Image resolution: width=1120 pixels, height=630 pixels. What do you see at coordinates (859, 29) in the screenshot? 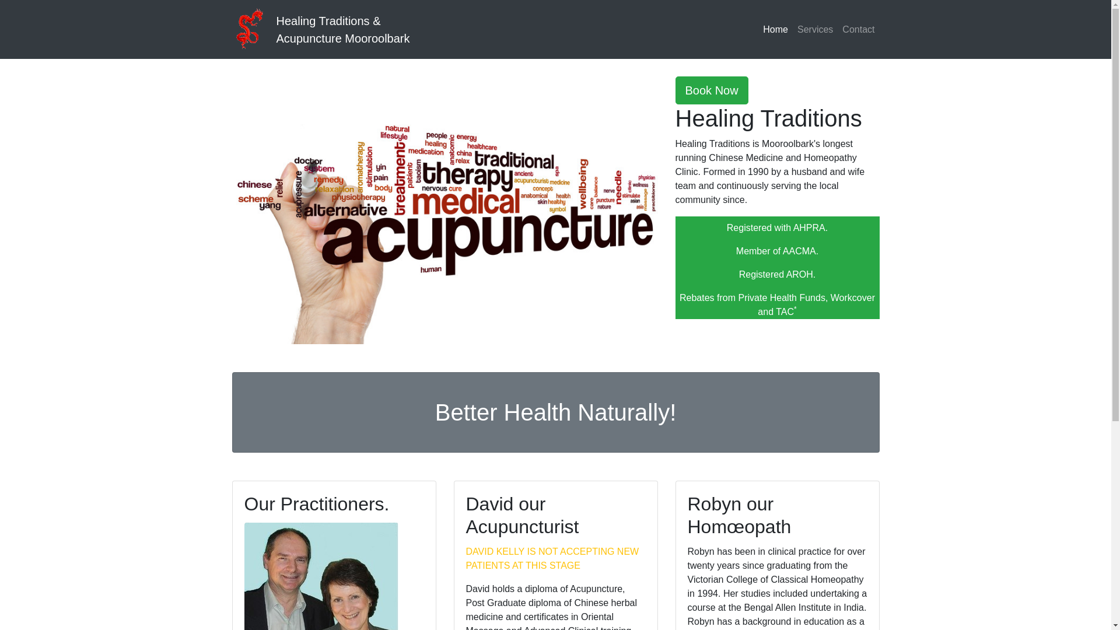
I see `Contact` at bounding box center [859, 29].